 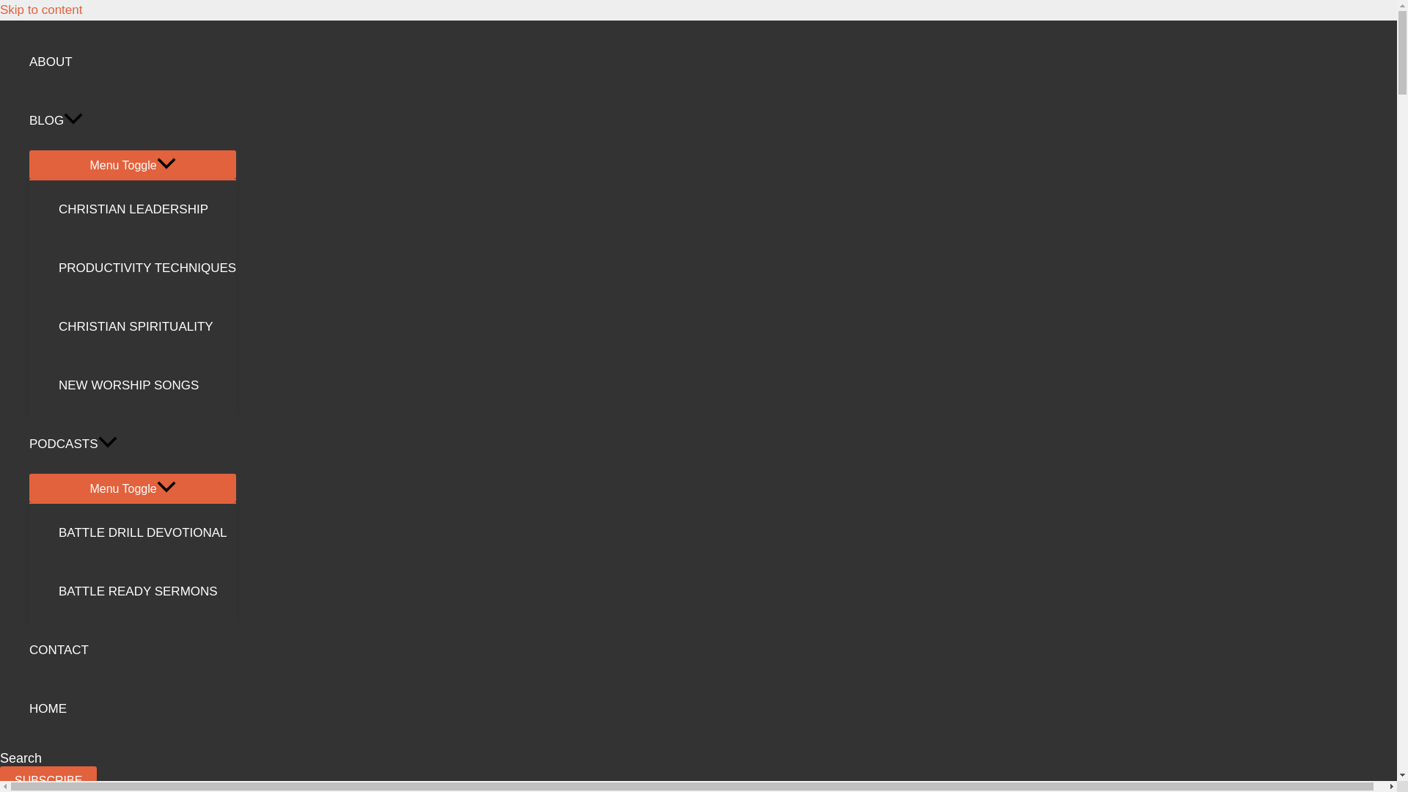 What do you see at coordinates (41, 10) in the screenshot?
I see `Skip to content` at bounding box center [41, 10].